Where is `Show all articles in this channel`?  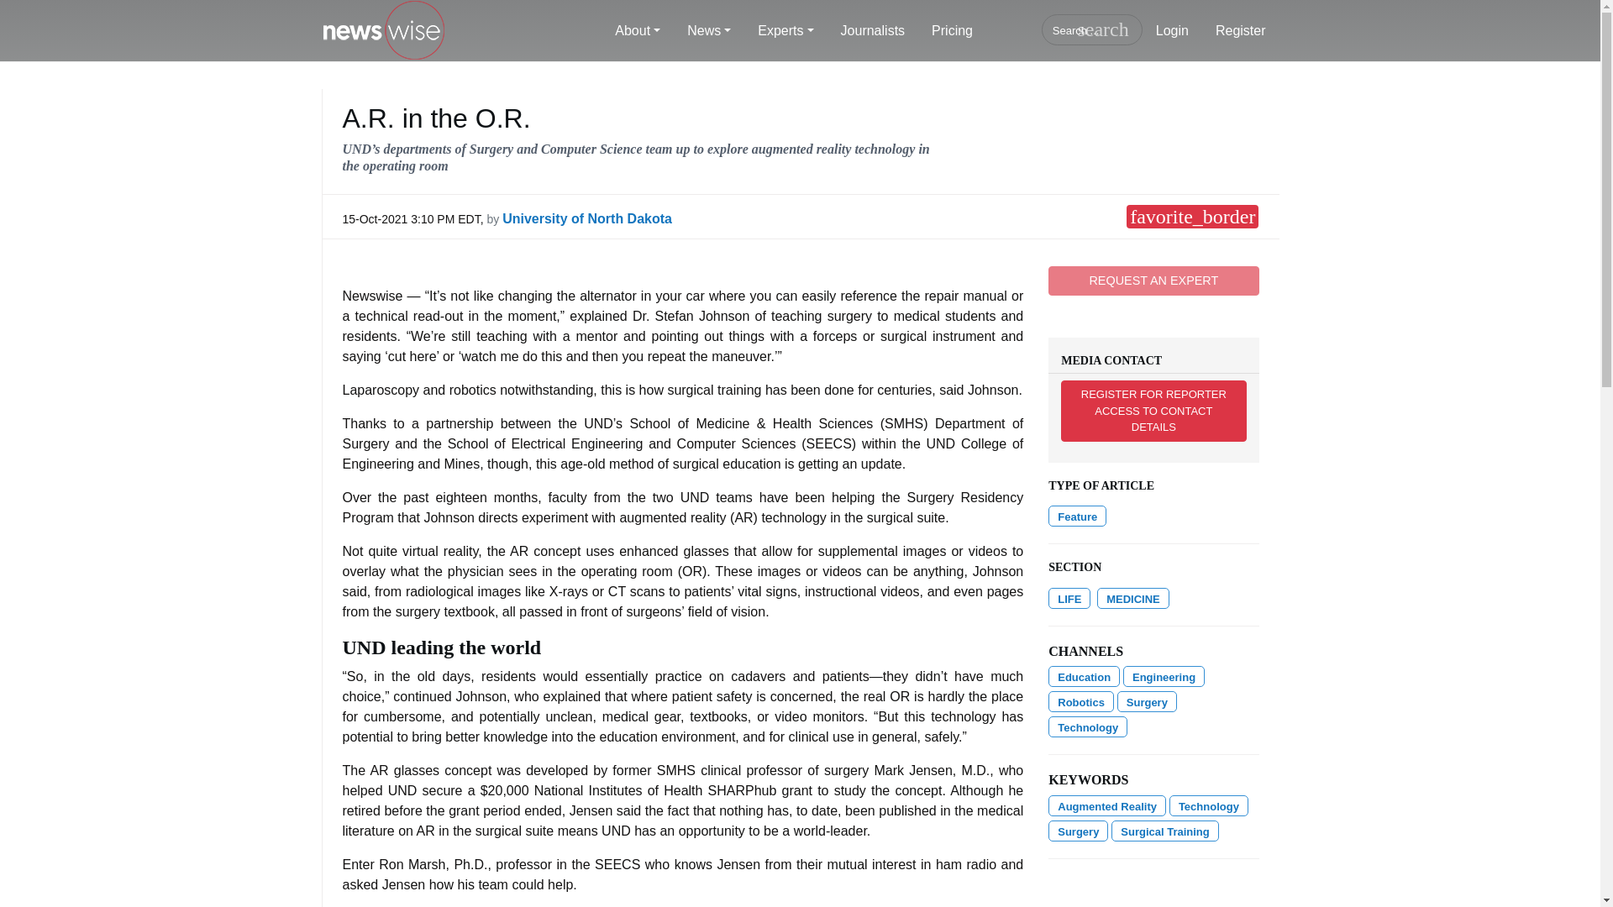
Show all articles in this channel is located at coordinates (1164, 675).